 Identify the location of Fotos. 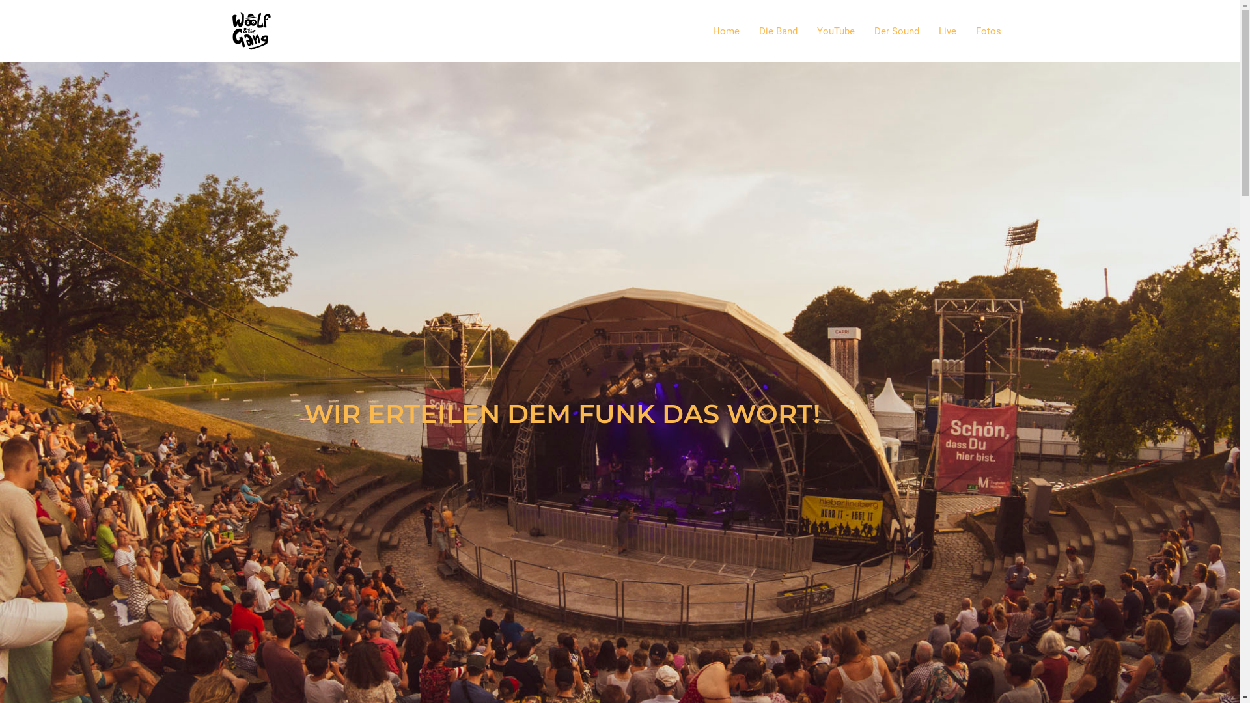
(988, 31).